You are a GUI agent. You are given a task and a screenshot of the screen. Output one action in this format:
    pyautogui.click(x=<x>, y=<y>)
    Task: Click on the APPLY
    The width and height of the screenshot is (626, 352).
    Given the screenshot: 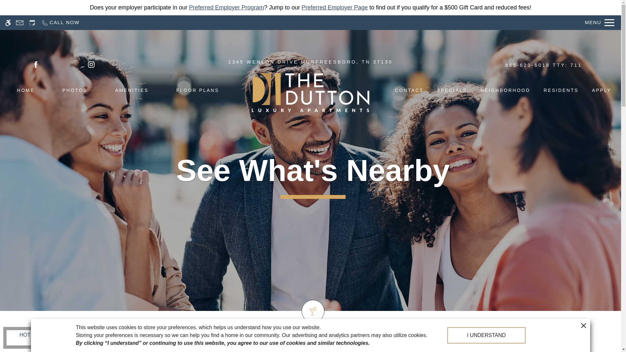 What is the action you would take?
    pyautogui.click(x=602, y=91)
    